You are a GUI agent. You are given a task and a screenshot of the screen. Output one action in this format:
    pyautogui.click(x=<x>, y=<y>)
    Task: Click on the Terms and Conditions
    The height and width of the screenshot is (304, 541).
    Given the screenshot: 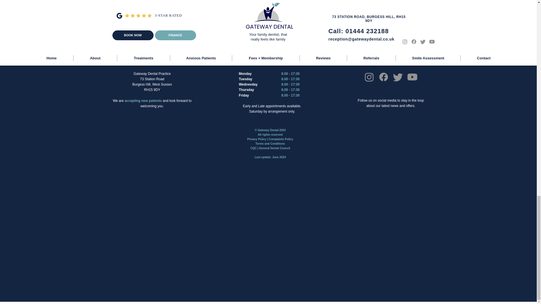 What is the action you would take?
    pyautogui.click(x=270, y=144)
    